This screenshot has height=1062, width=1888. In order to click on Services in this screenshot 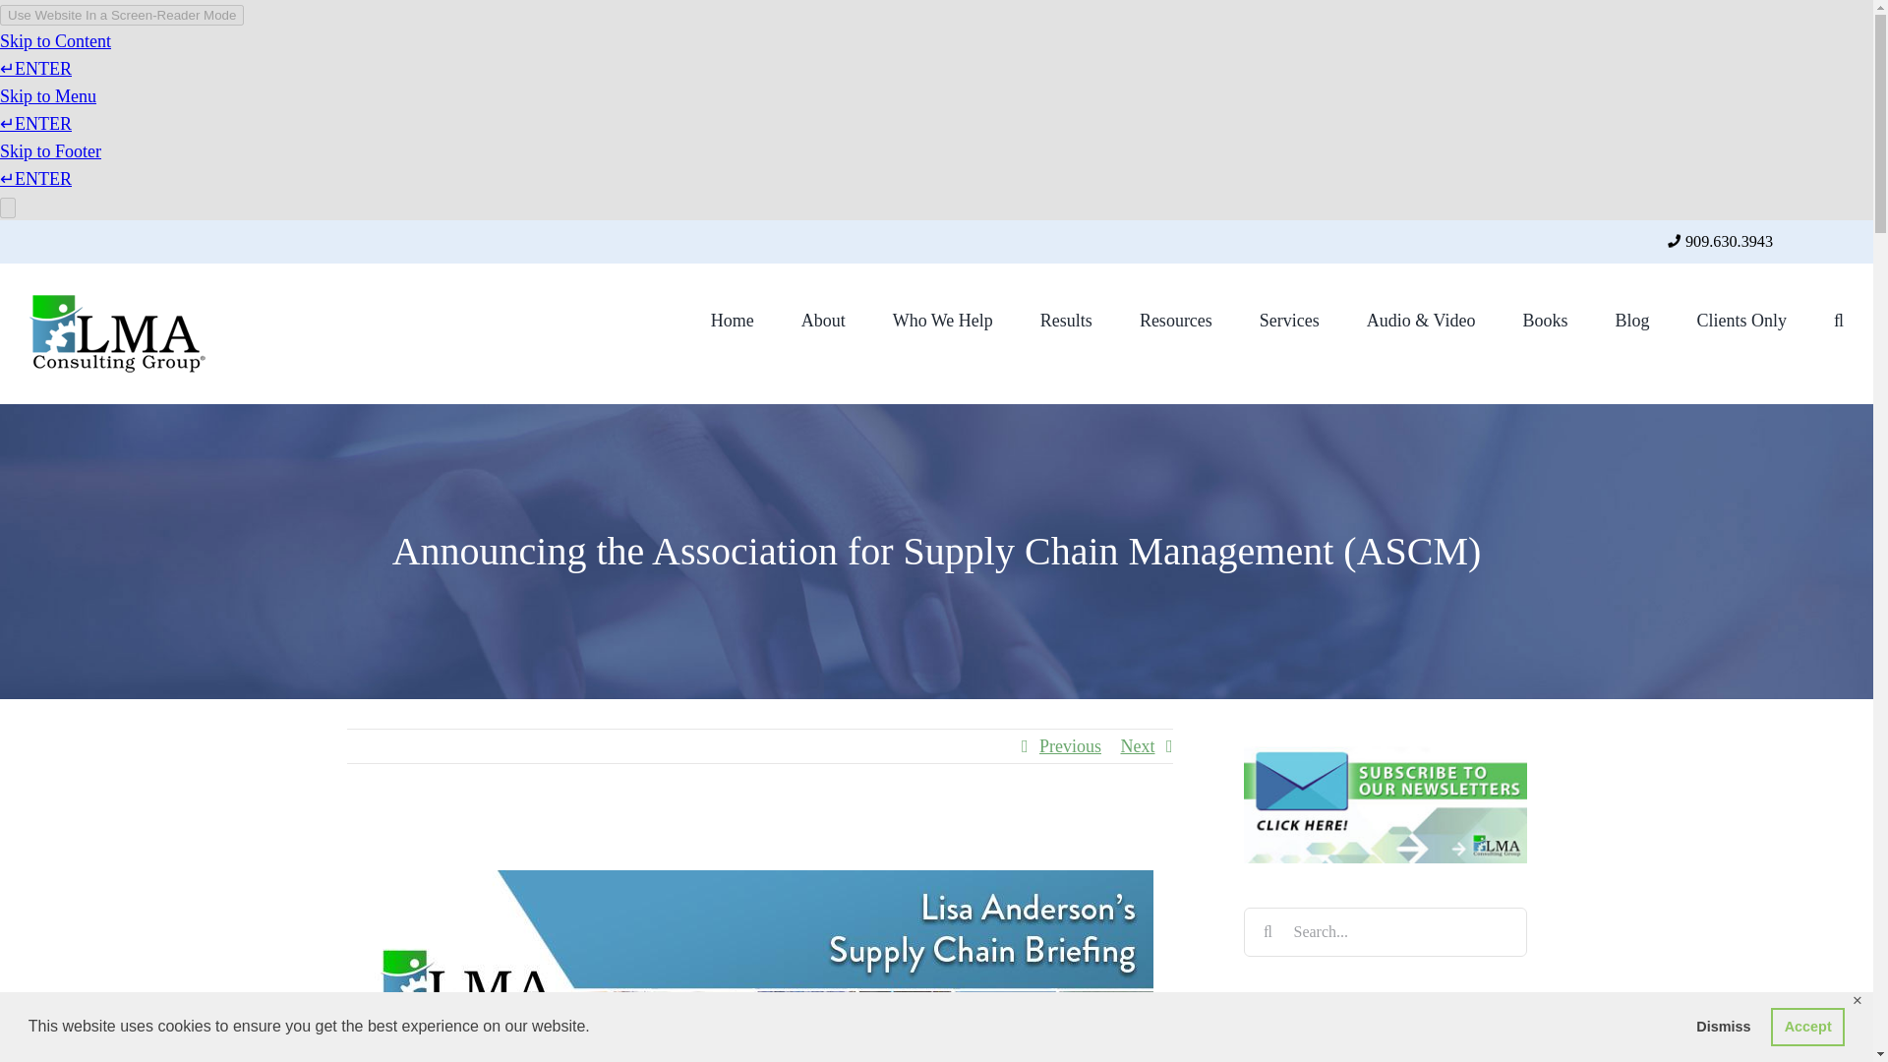, I will do `click(1289, 319)`.